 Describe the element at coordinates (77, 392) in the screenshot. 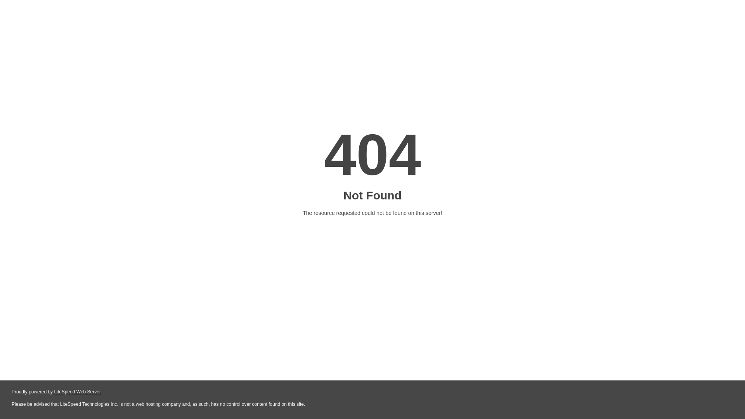

I see `LiteSpeed Web Server` at that location.